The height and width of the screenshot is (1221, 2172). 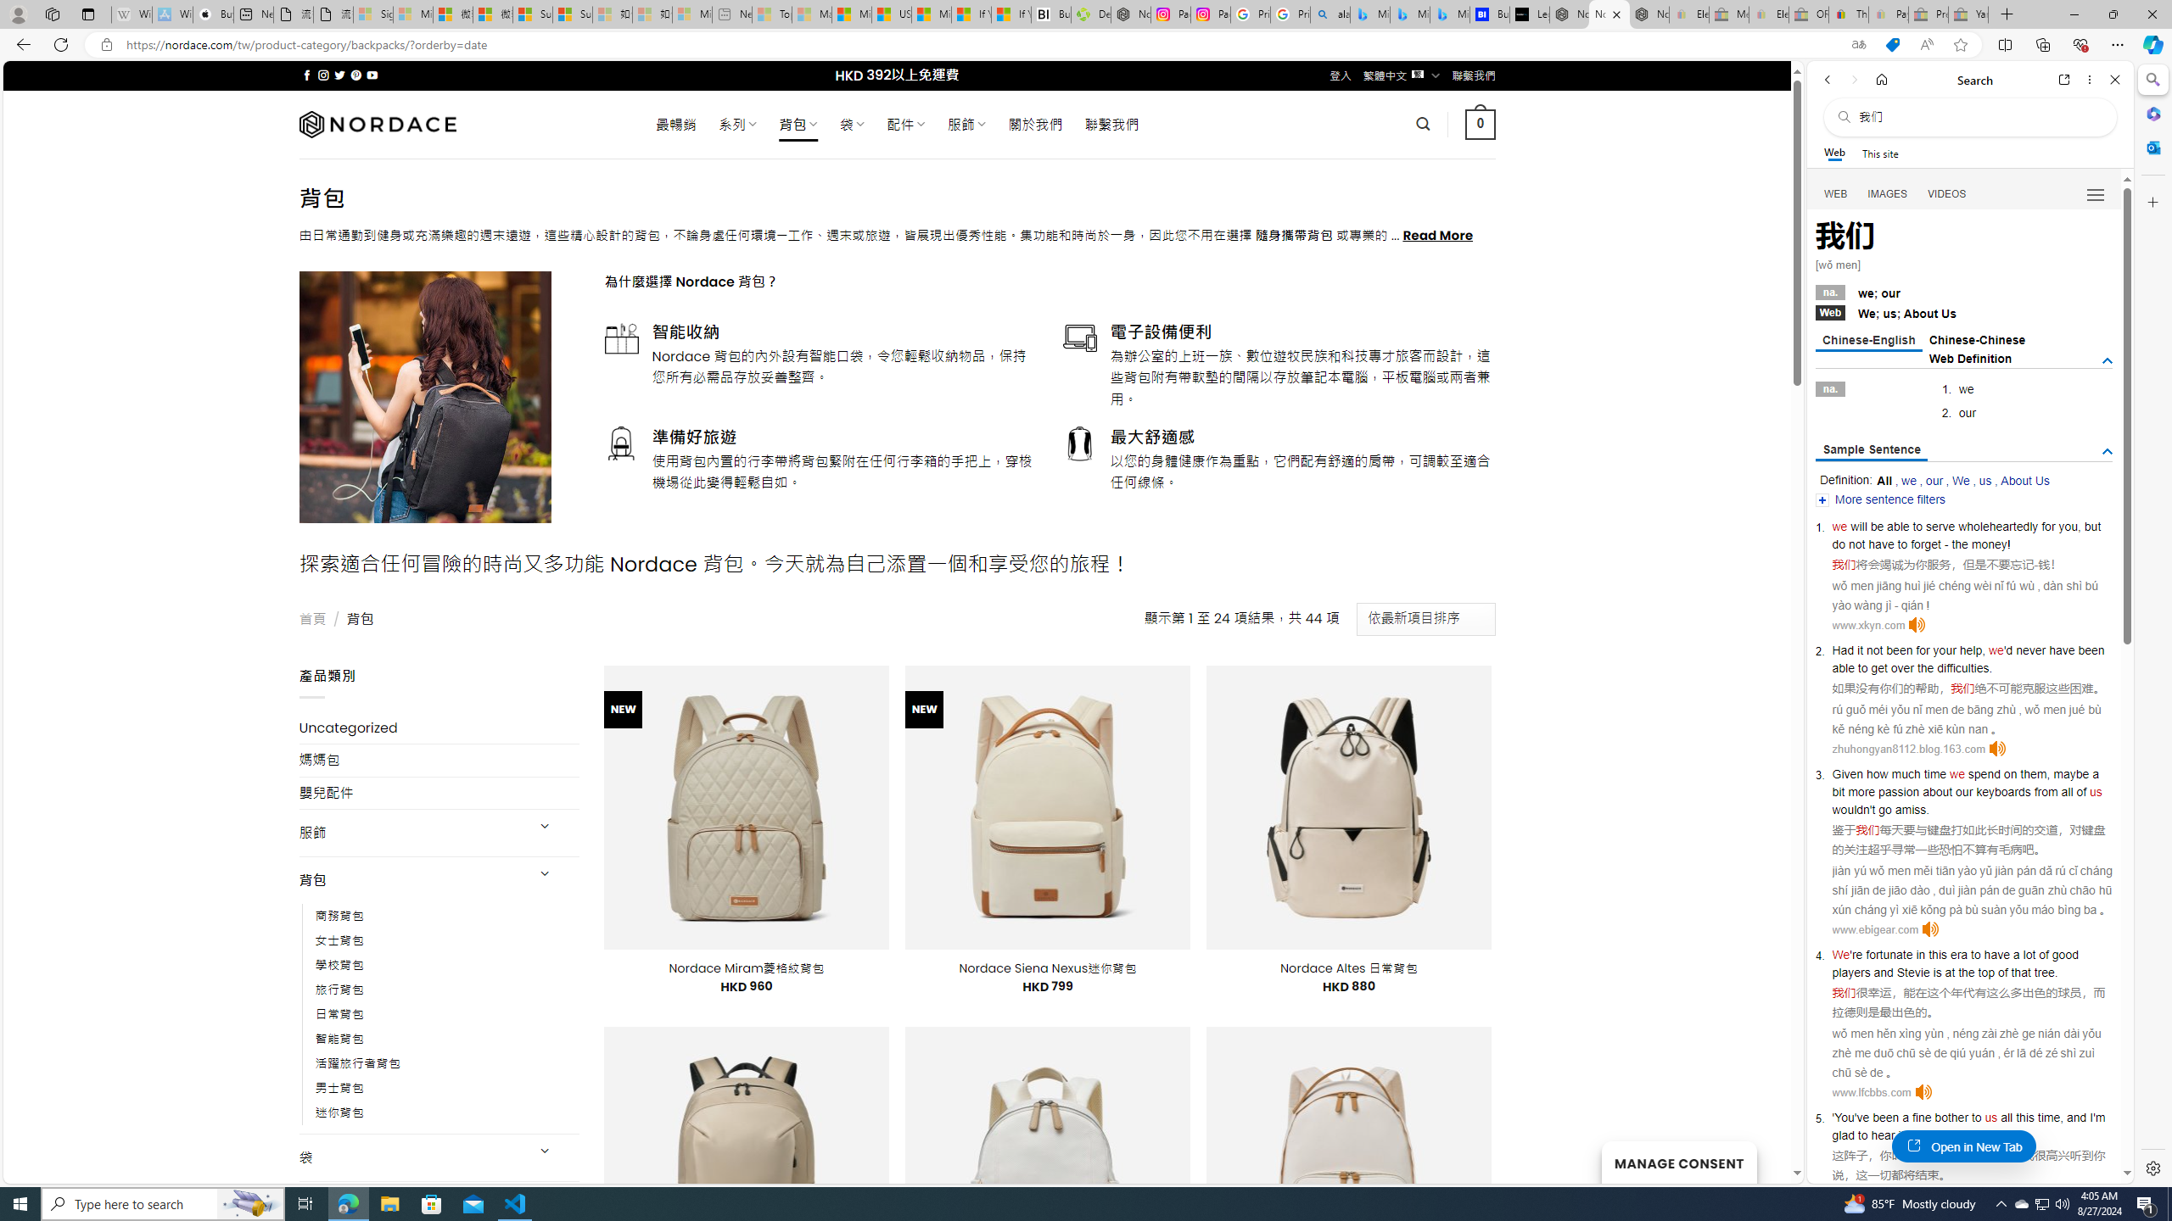 What do you see at coordinates (1988, 544) in the screenshot?
I see `money` at bounding box center [1988, 544].